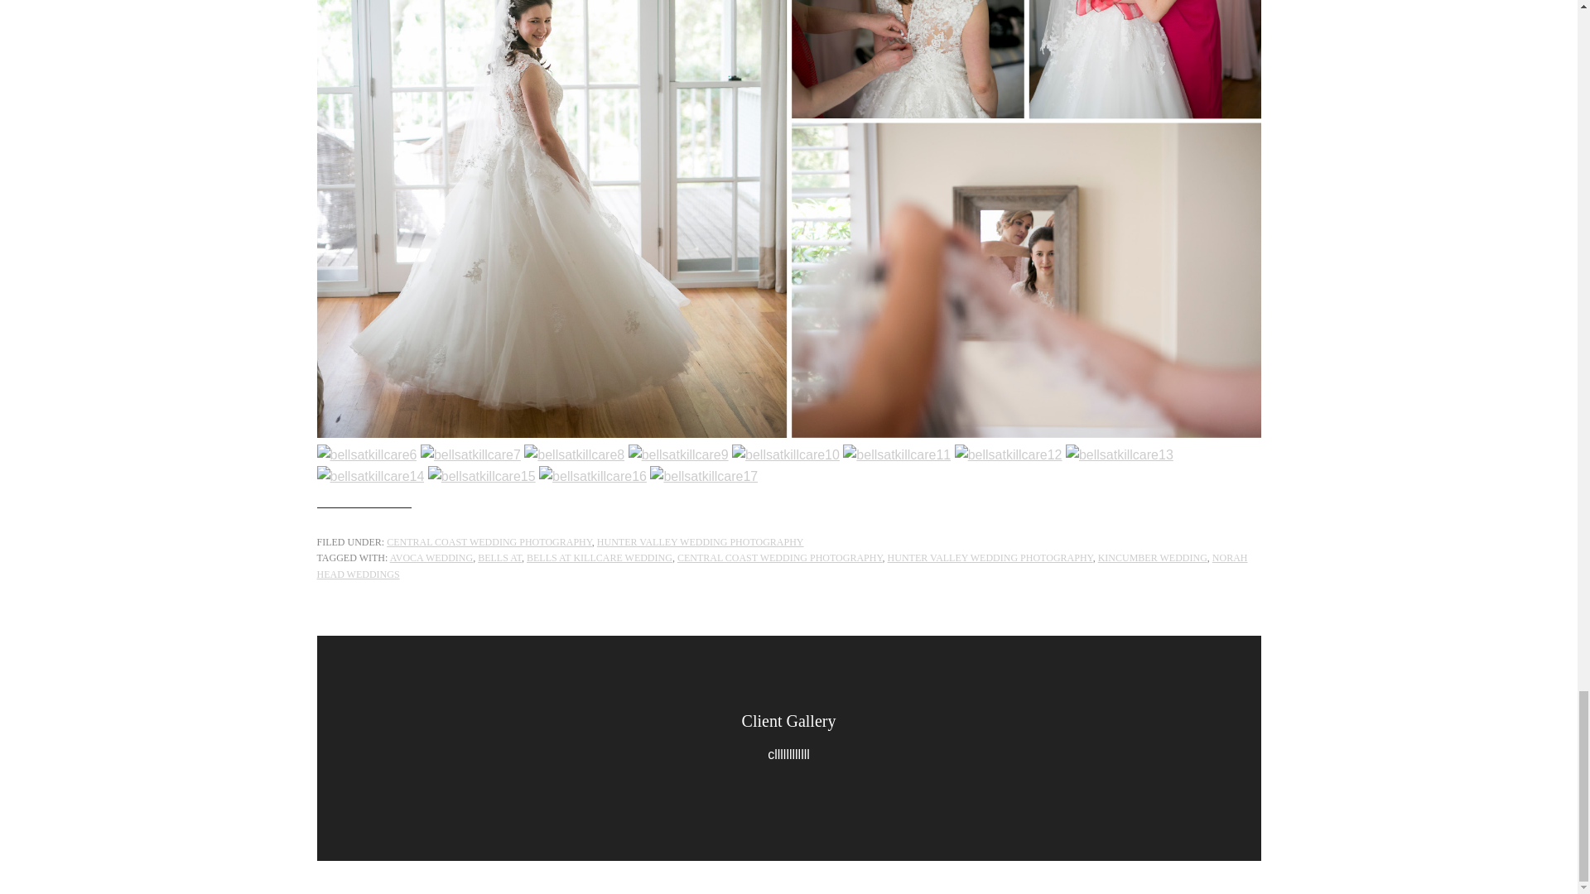 Image resolution: width=1590 pixels, height=894 pixels. Describe the element at coordinates (779, 558) in the screenshot. I see `CENTRAL COAST WEDDING PHOTOGRAPHY` at that location.